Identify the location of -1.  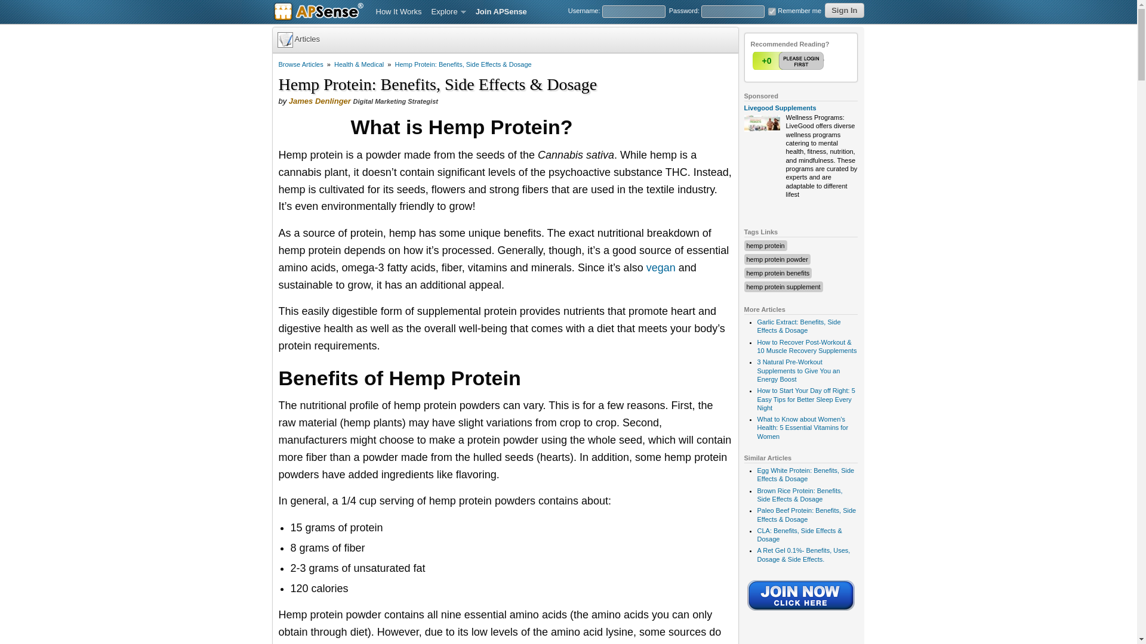
(812, 61).